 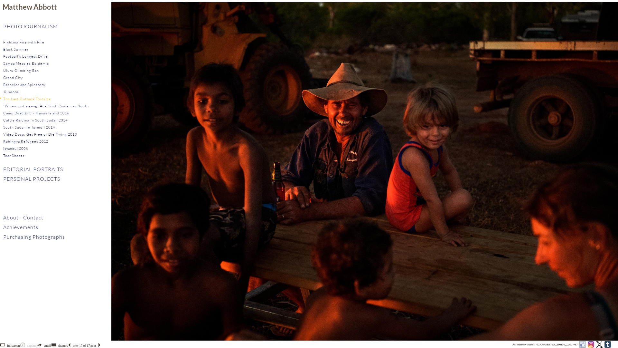 I want to click on PERSONAL PROJECTS, so click(x=32, y=179).